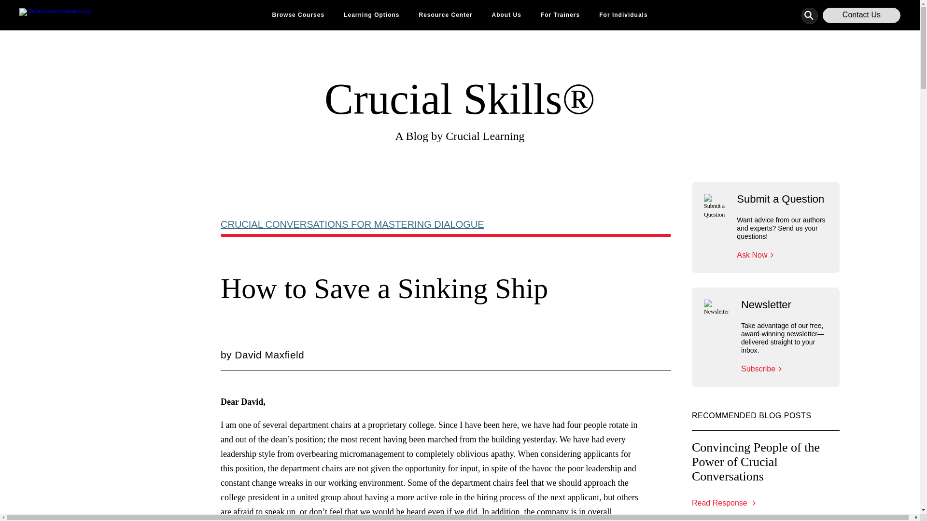 Image resolution: width=927 pixels, height=521 pixels. What do you see at coordinates (560, 15) in the screenshot?
I see `For Trainers` at bounding box center [560, 15].